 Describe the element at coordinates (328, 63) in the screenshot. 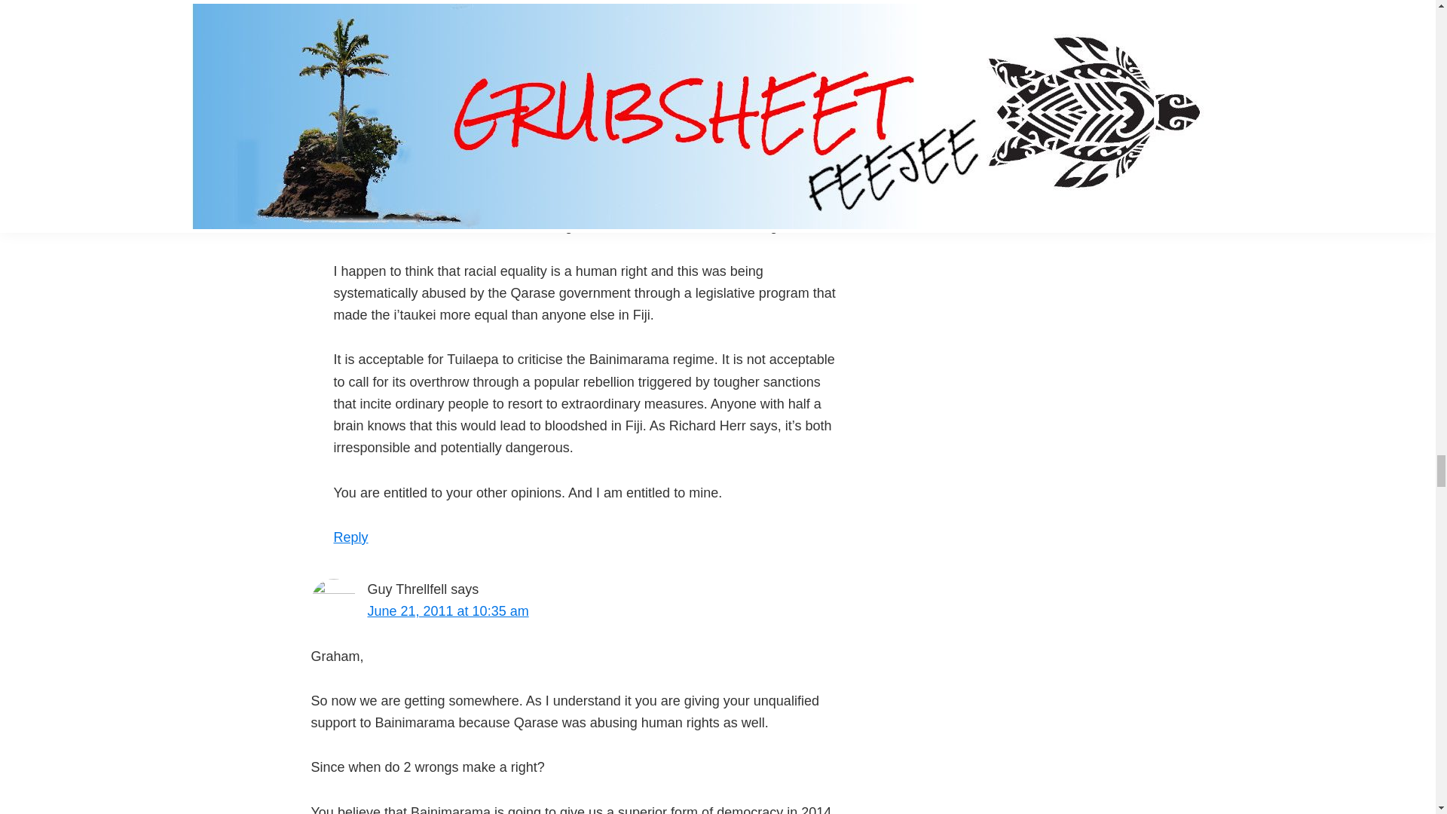

I see `Reply` at that location.